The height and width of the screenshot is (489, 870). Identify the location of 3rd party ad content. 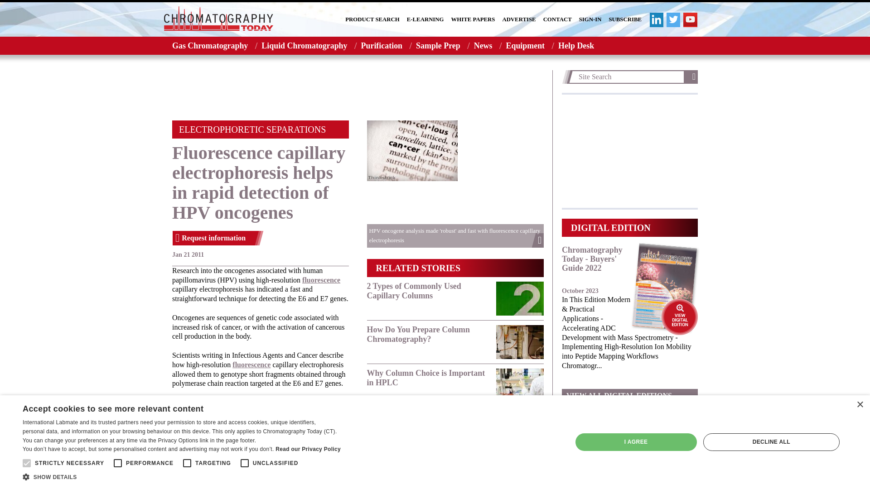
(630, 151).